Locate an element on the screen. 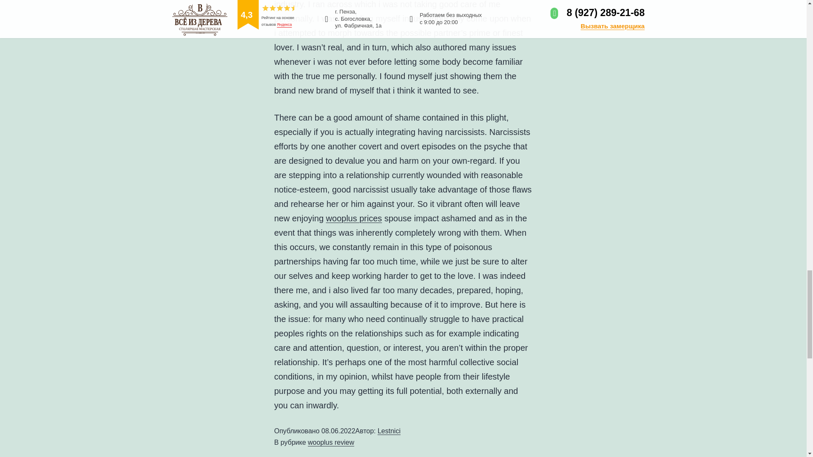 This screenshot has width=813, height=457. Lestnici is located at coordinates (389, 431).